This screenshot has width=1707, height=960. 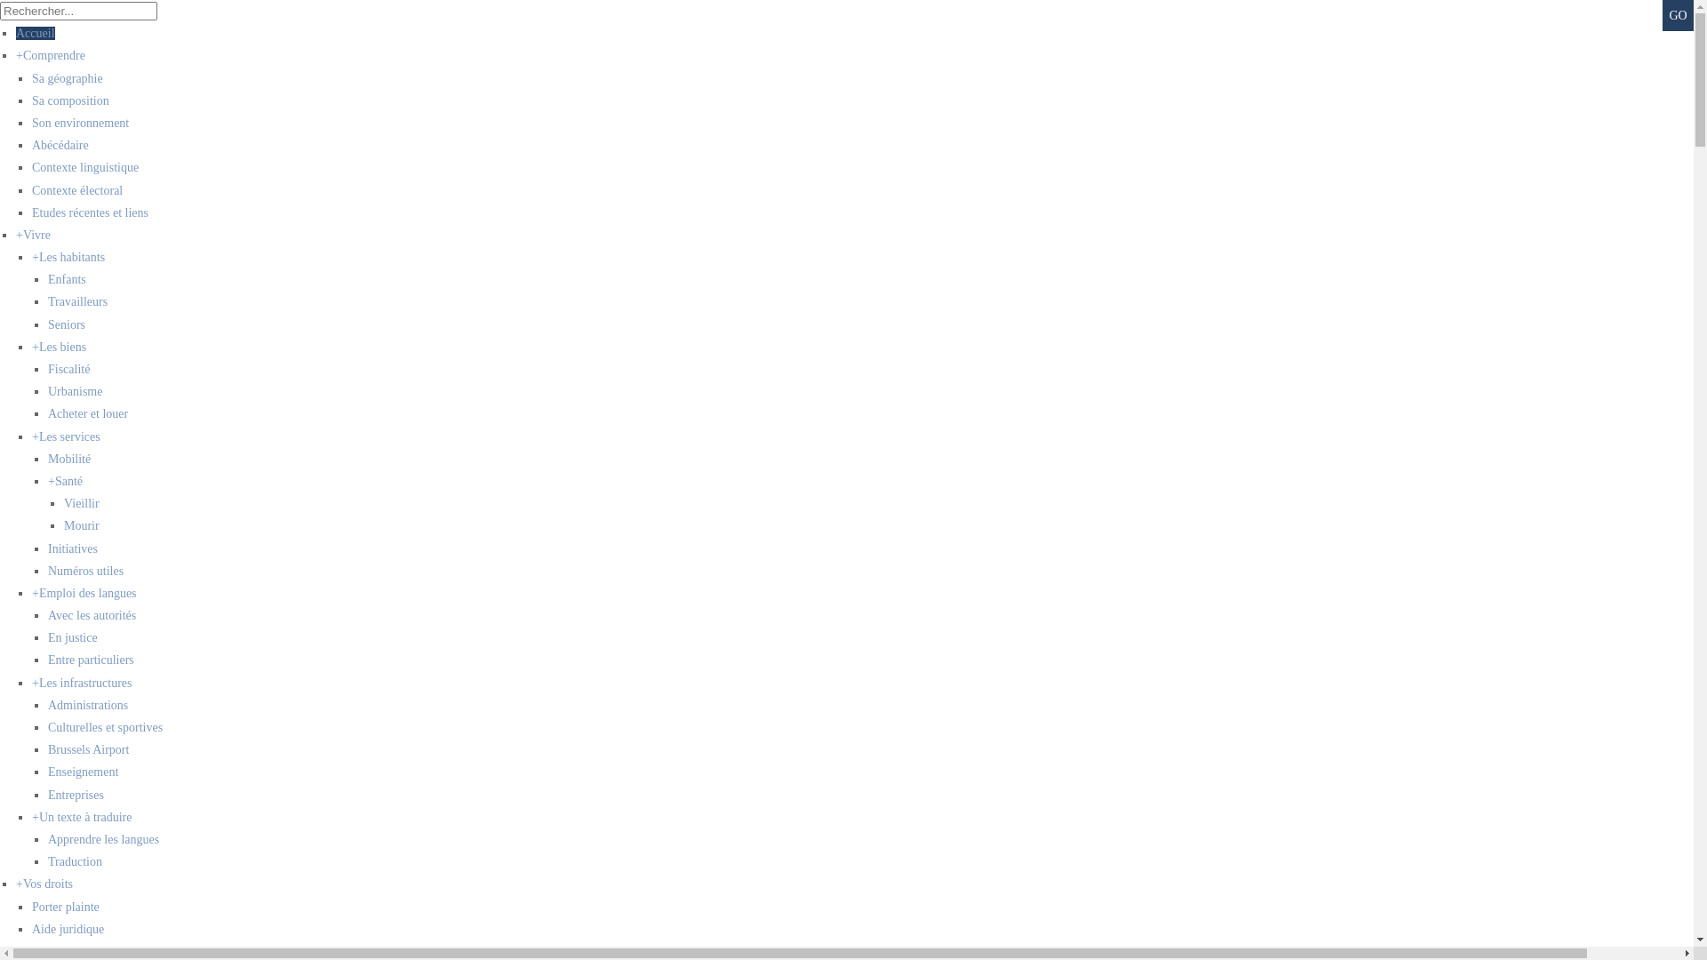 I want to click on +Les services, so click(x=66, y=437).